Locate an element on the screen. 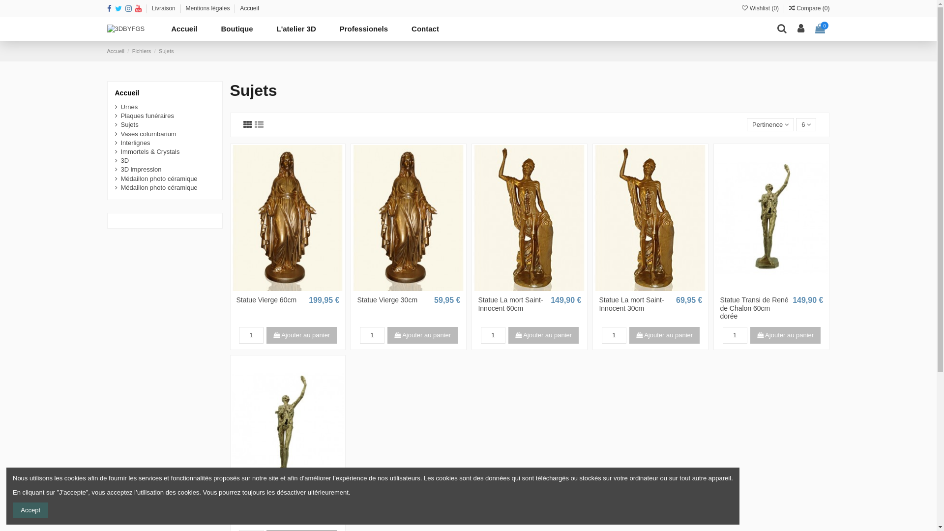 The height and width of the screenshot is (531, 944). Professionels is located at coordinates (364, 29).